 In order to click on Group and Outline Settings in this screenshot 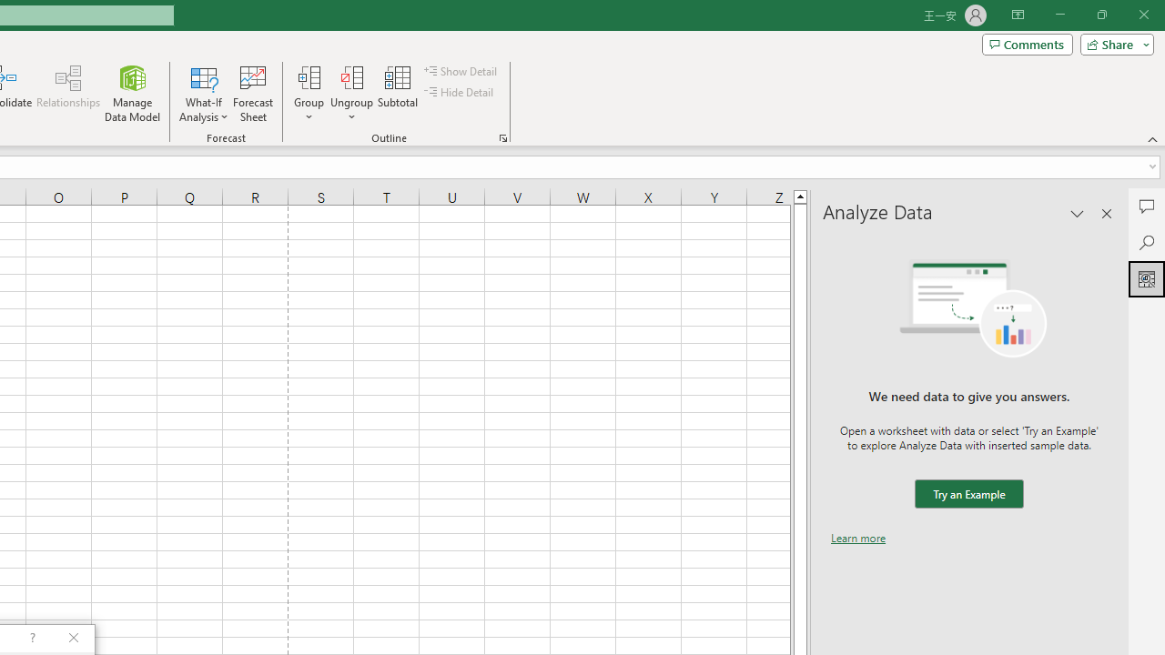, I will do `click(502, 138)`.